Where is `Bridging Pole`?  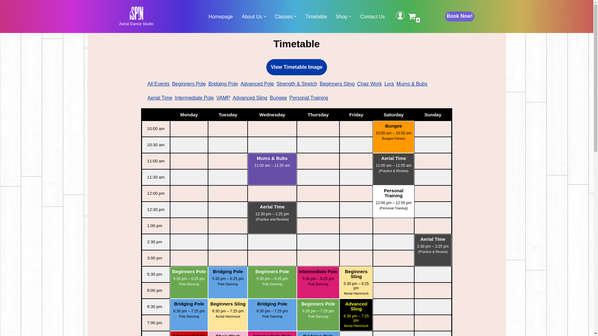 Bridging Pole is located at coordinates (189, 304).